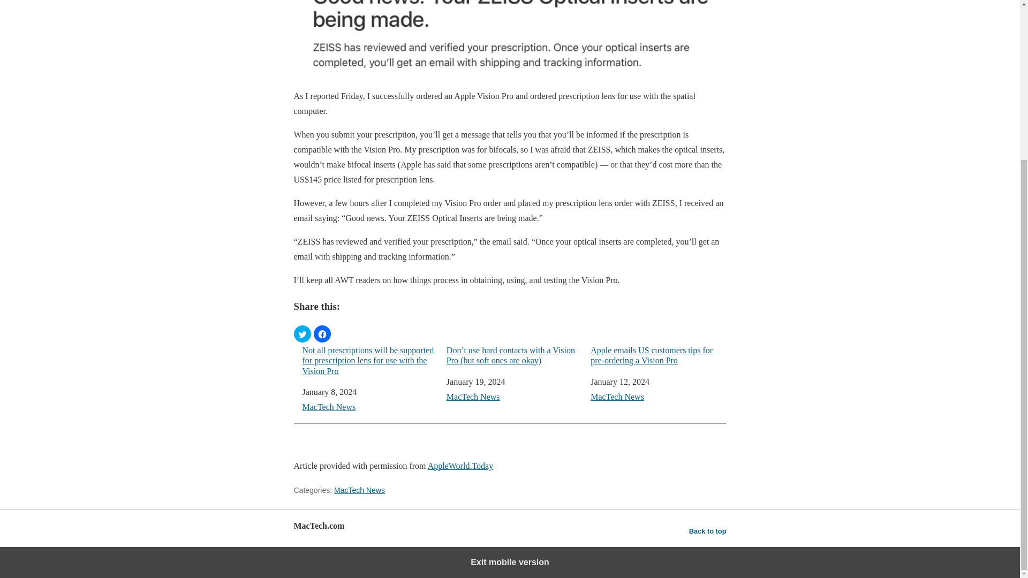 The image size is (1028, 578). I want to click on AppleWorld.Today, so click(460, 466).